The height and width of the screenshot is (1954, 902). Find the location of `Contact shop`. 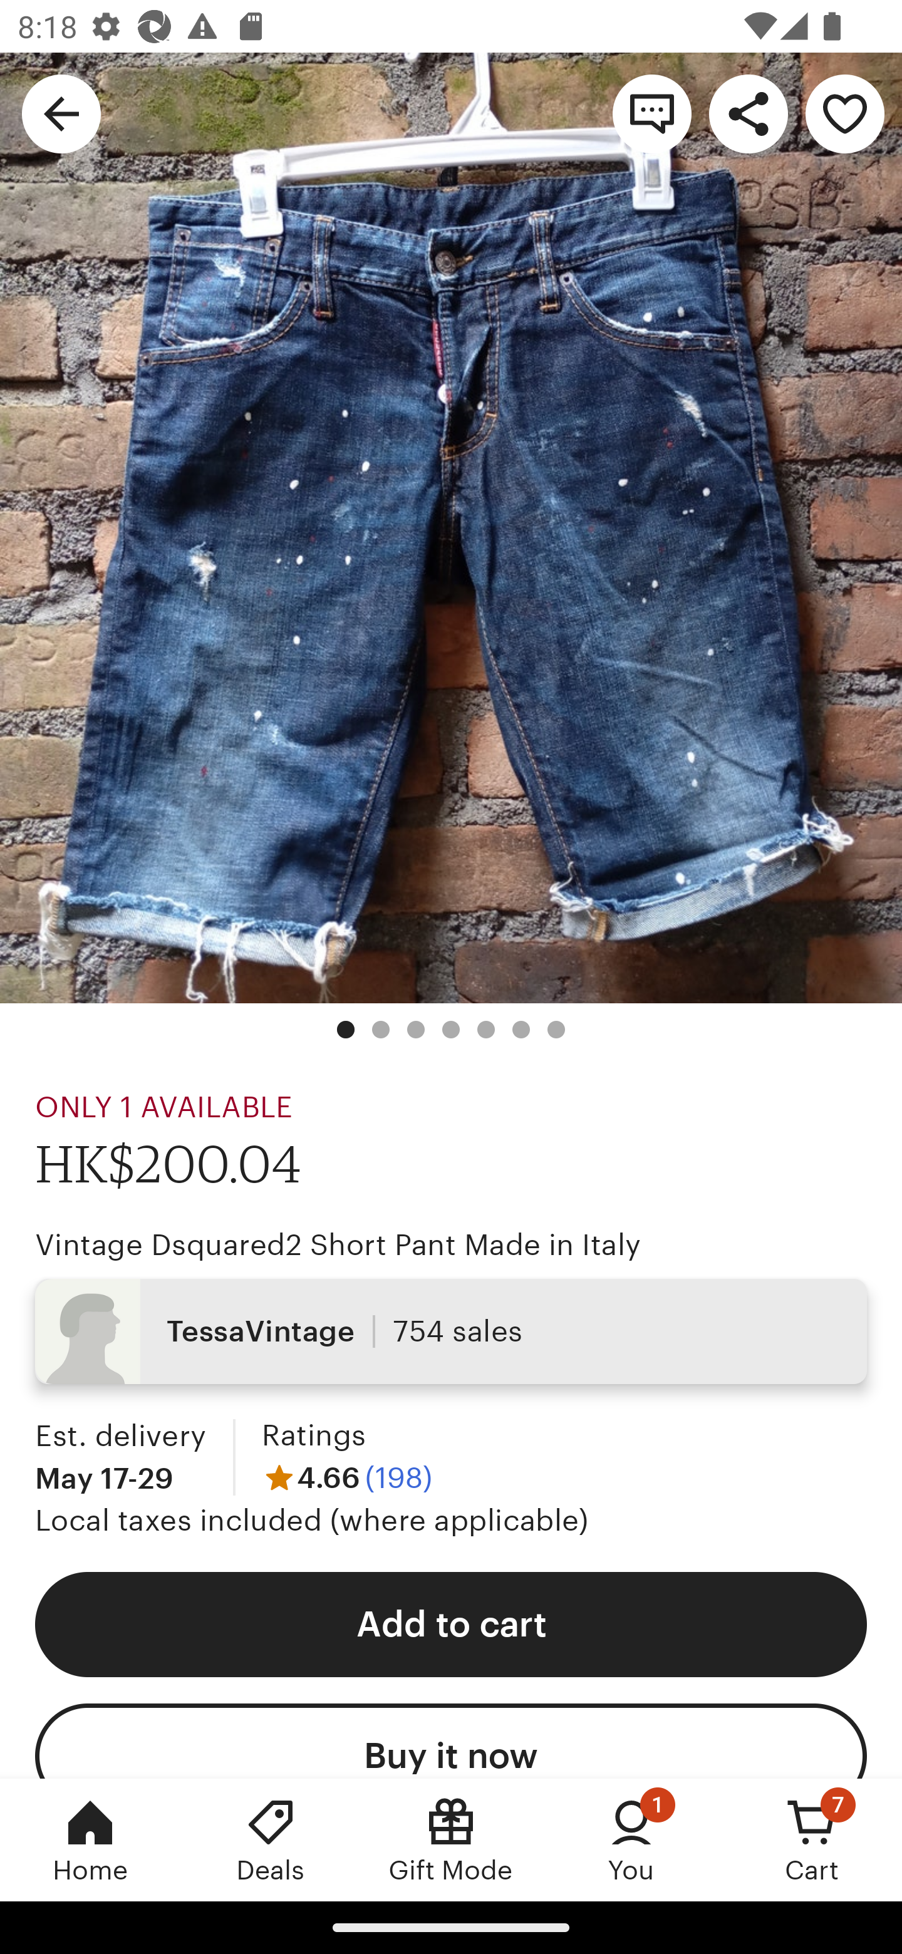

Contact shop is located at coordinates (651, 113).